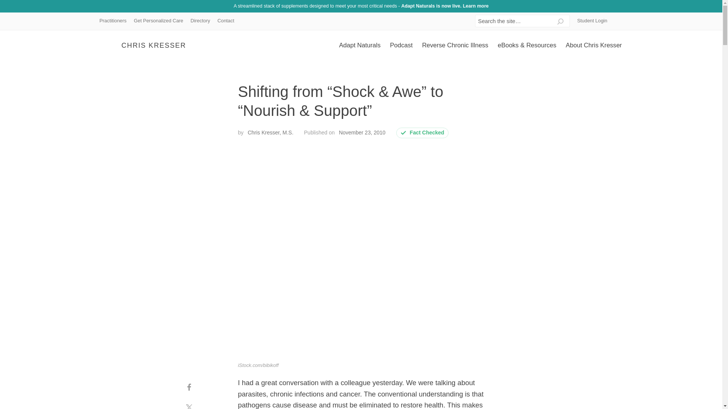 The image size is (728, 409). What do you see at coordinates (359, 45) in the screenshot?
I see `Adapt Naturals` at bounding box center [359, 45].